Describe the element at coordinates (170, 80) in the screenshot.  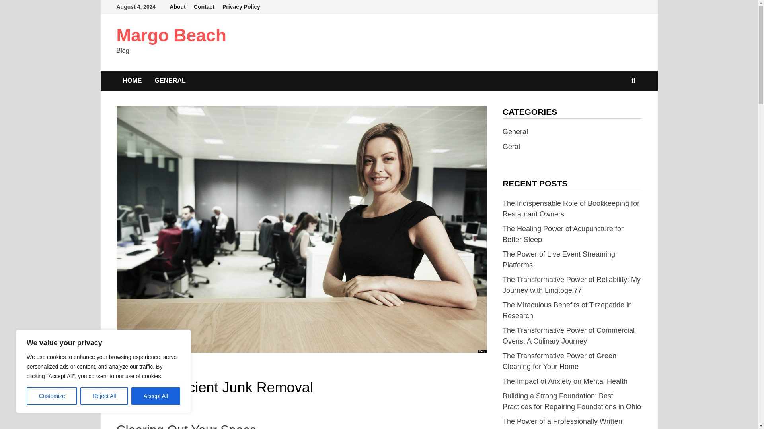
I see `GENERAL` at that location.